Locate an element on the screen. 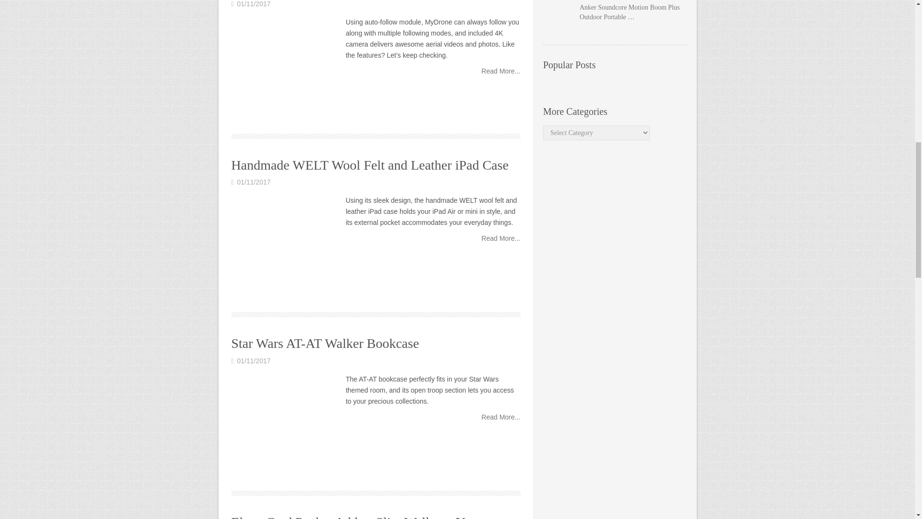 This screenshot has height=519, width=922. Star Wars AT-AT Walker Bookcase is located at coordinates (501, 417).